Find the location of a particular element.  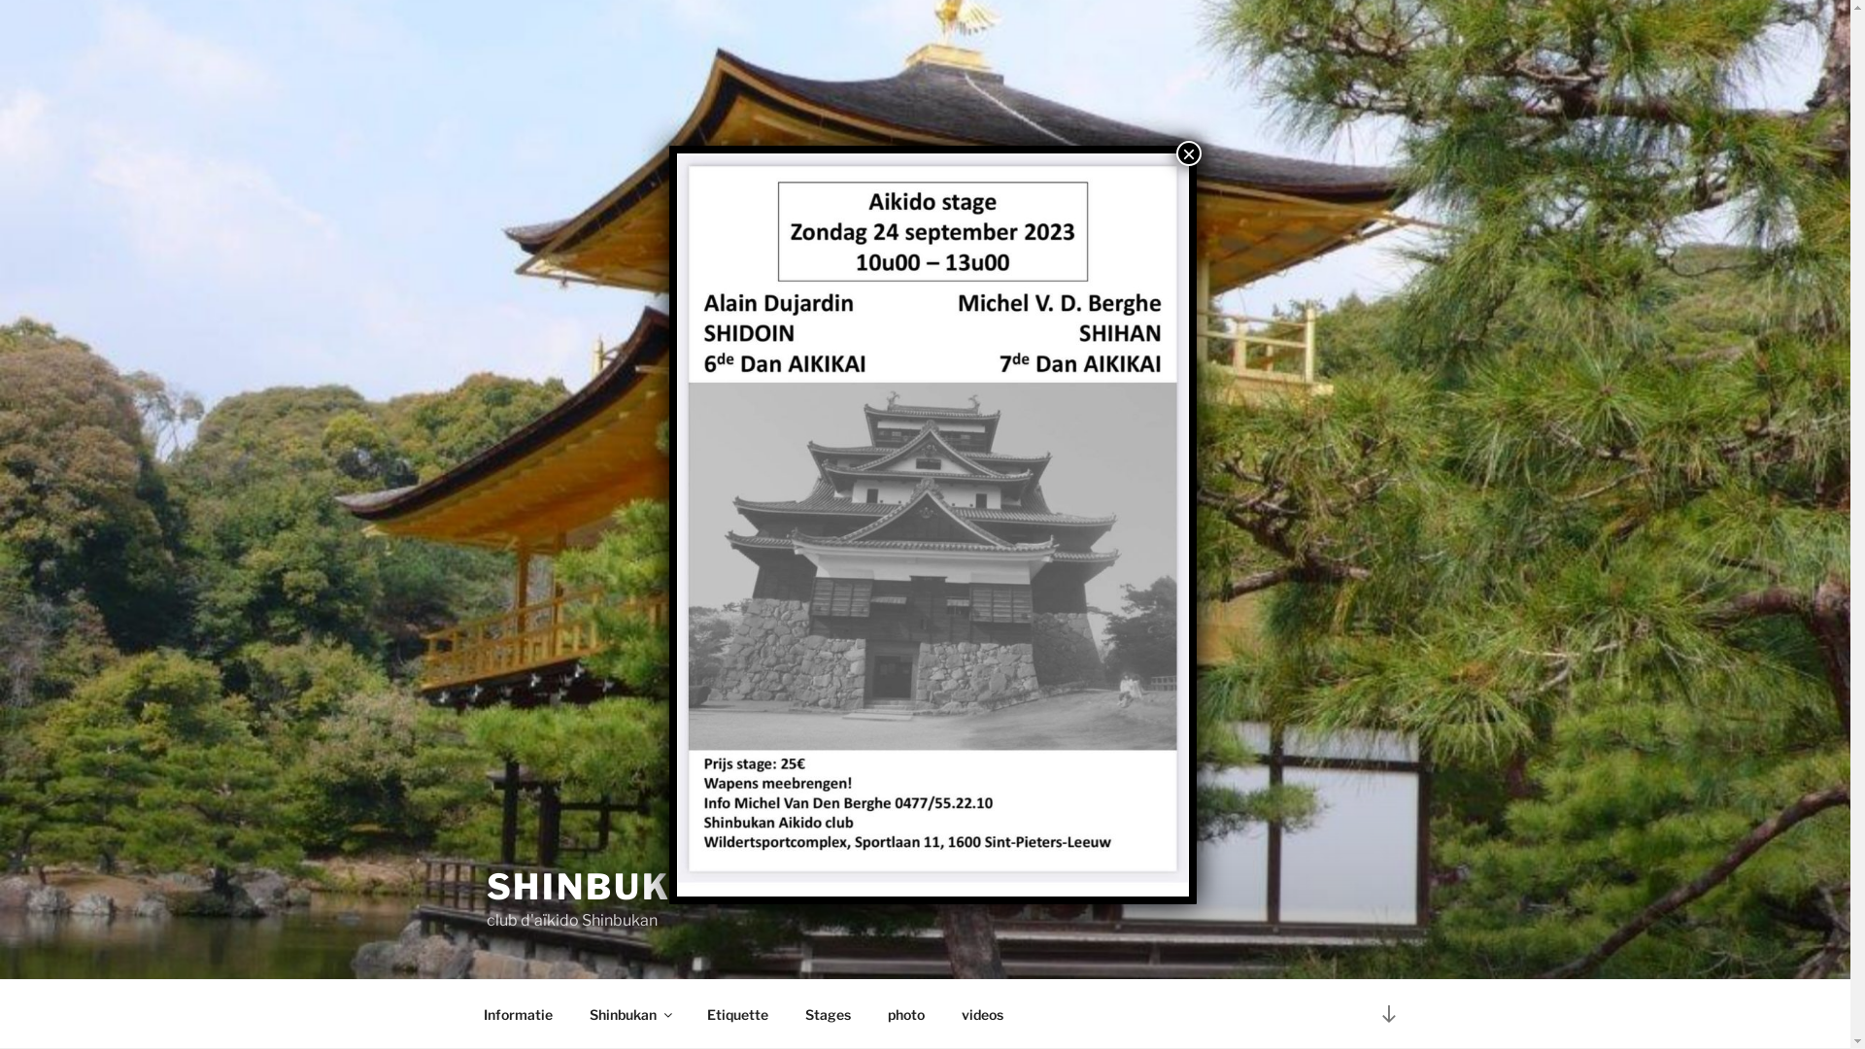

SHINBUKAN is located at coordinates (606, 887).